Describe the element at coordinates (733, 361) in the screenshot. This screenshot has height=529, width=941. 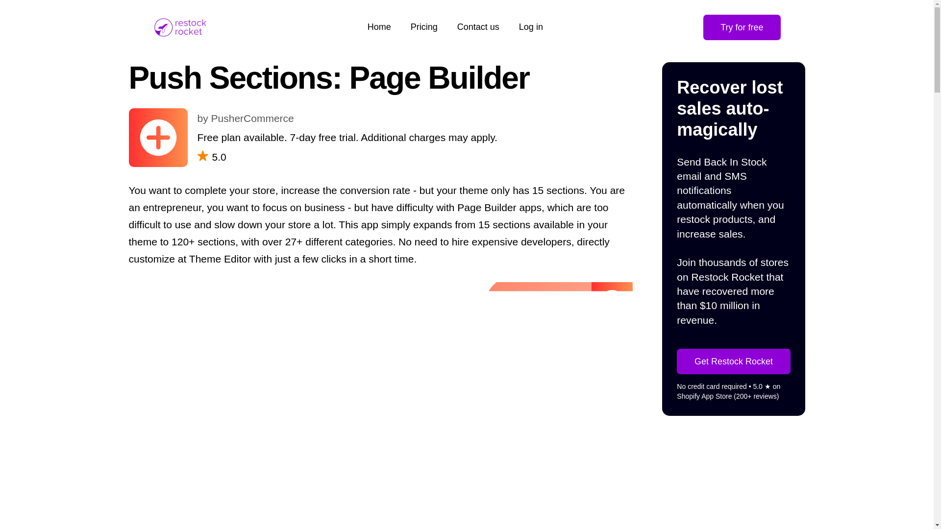
I see `Get Restock Rocket` at that location.